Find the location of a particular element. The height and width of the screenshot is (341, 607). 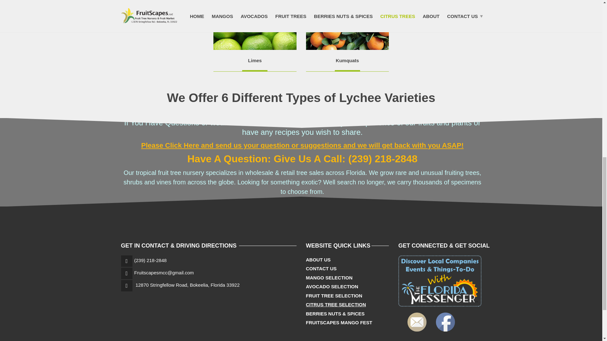

12870 Stringfellow Road, Bokeelia, Florida 33922 is located at coordinates (187, 285).